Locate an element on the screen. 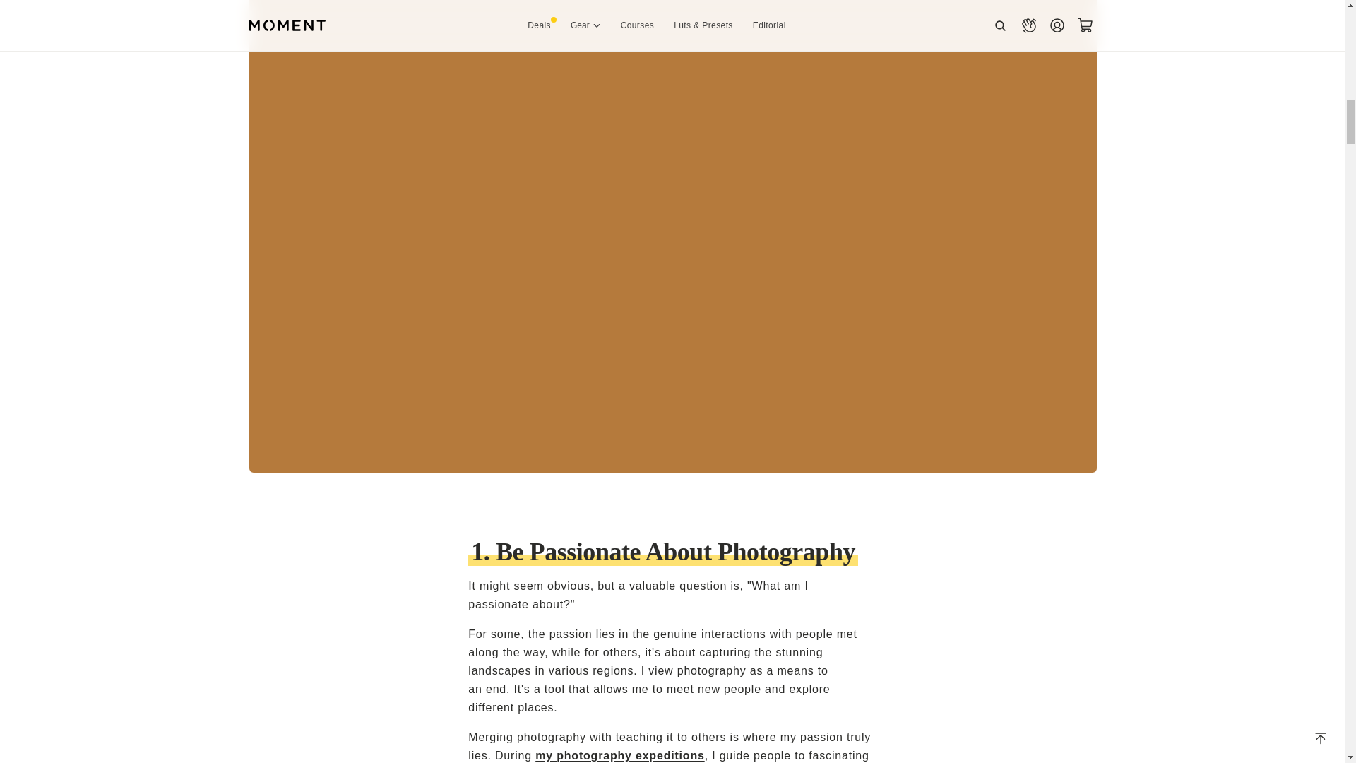  my photography expeditions is located at coordinates (620, 755).